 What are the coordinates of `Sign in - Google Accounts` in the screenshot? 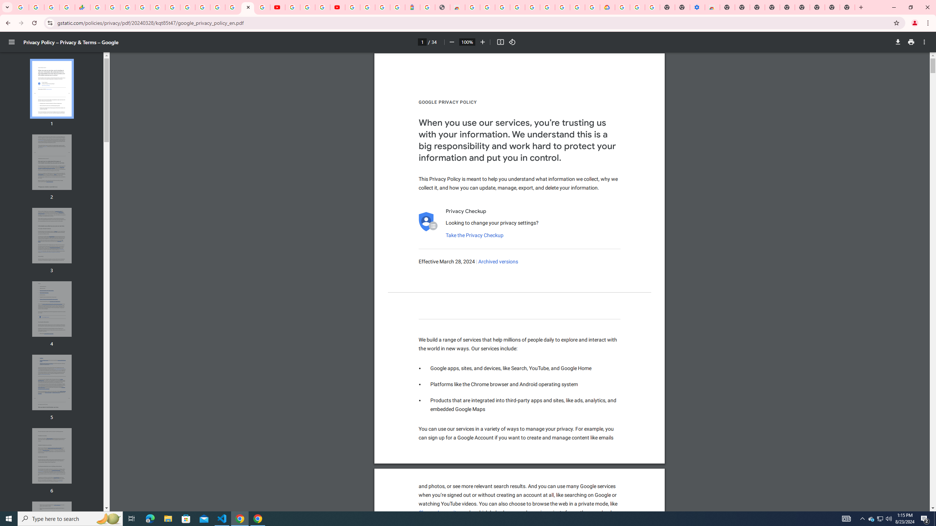 It's located at (143, 7).